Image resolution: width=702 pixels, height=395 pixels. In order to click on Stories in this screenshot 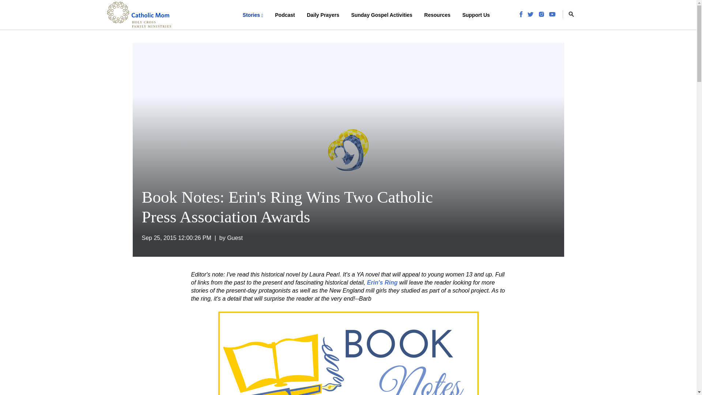, I will do `click(253, 15)`.